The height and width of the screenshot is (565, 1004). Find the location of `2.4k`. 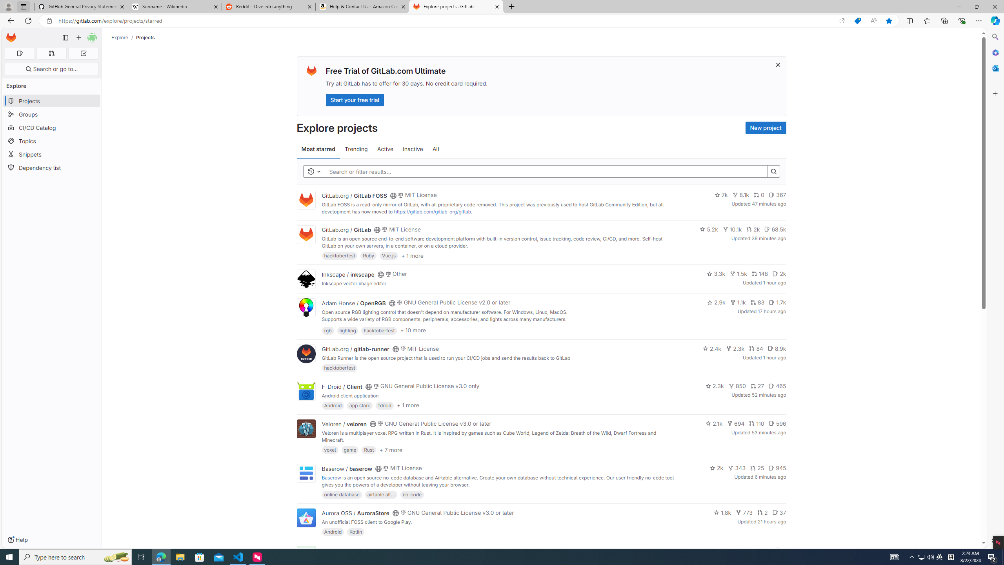

2.4k is located at coordinates (712, 348).